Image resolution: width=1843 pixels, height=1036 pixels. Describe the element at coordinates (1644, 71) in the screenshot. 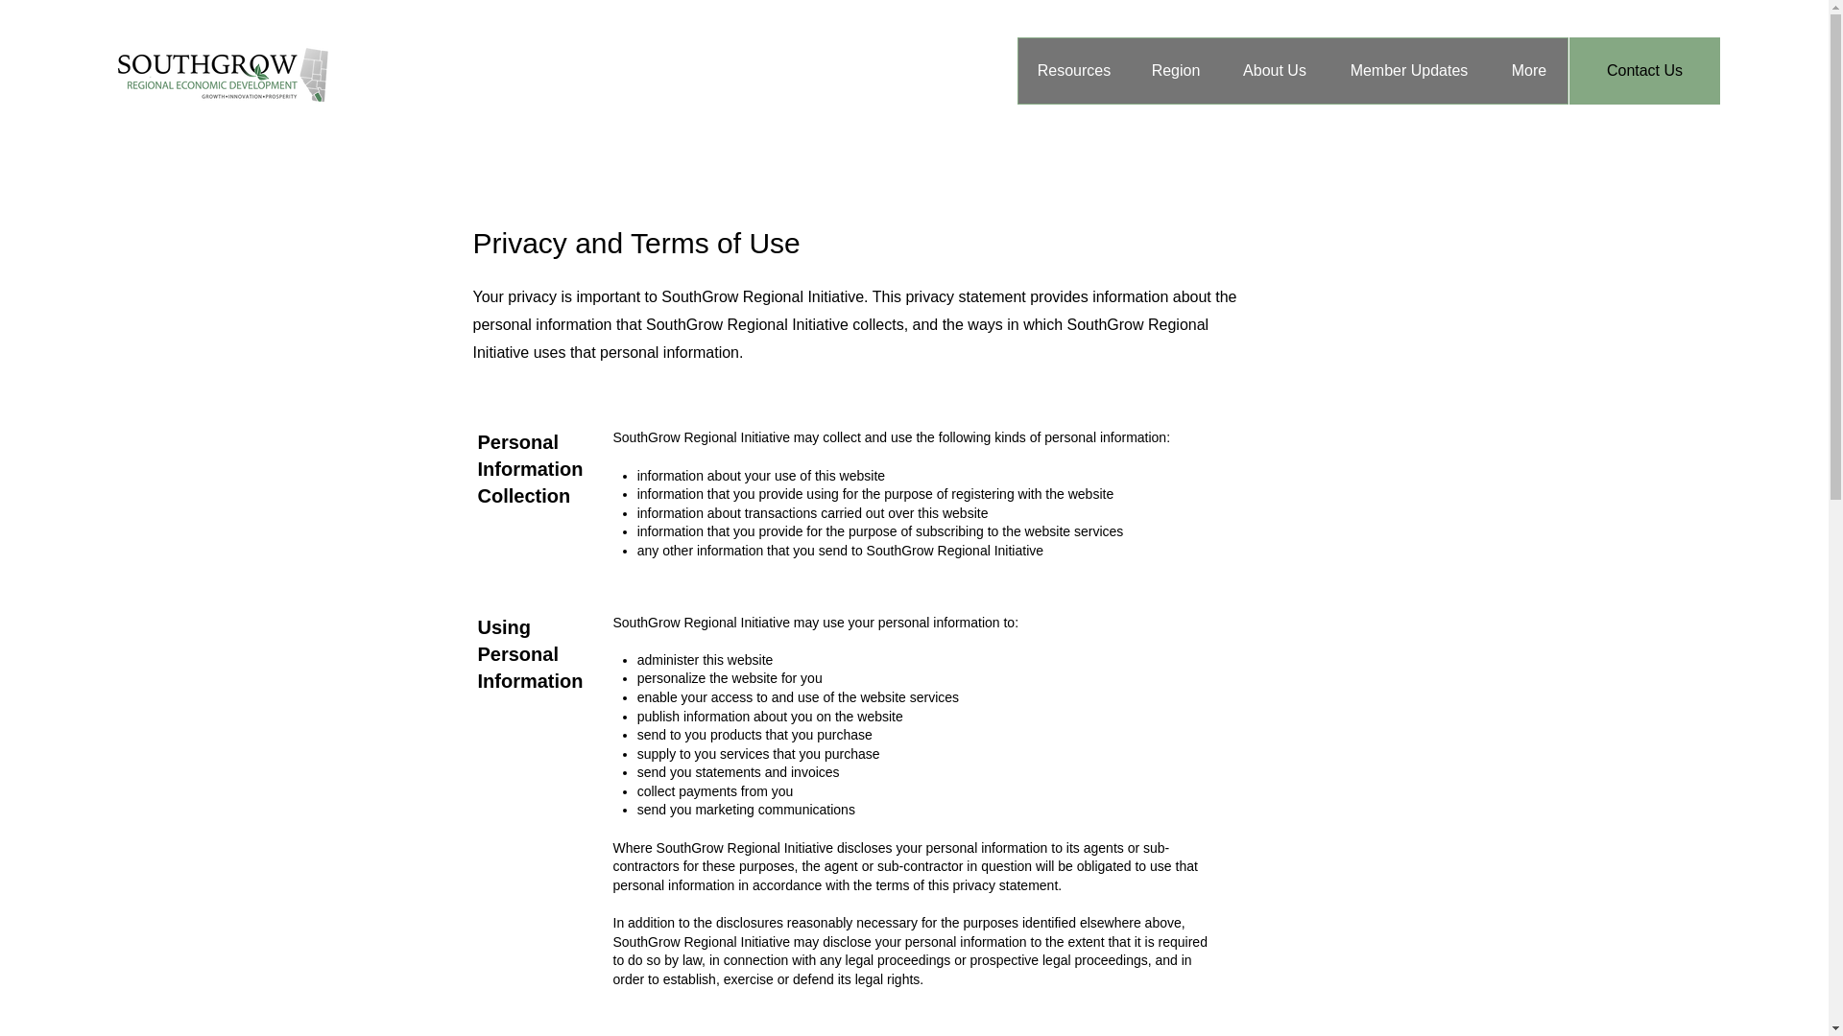

I see `Contact Us` at that location.